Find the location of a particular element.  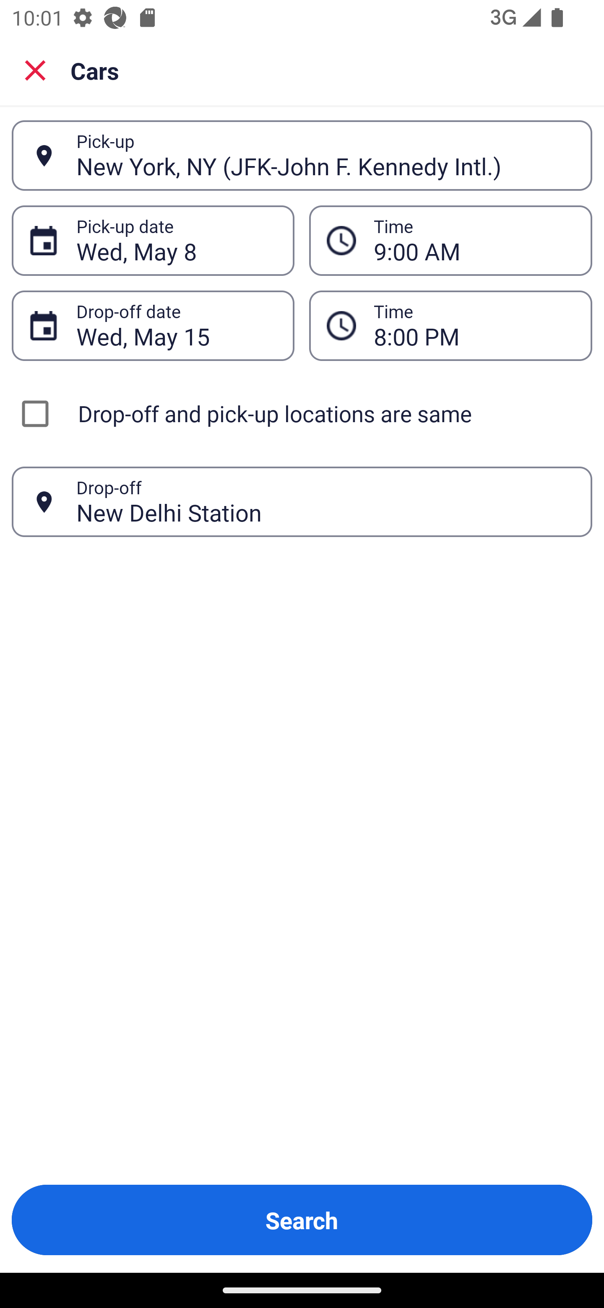

8:00 PM is located at coordinates (450, 325).